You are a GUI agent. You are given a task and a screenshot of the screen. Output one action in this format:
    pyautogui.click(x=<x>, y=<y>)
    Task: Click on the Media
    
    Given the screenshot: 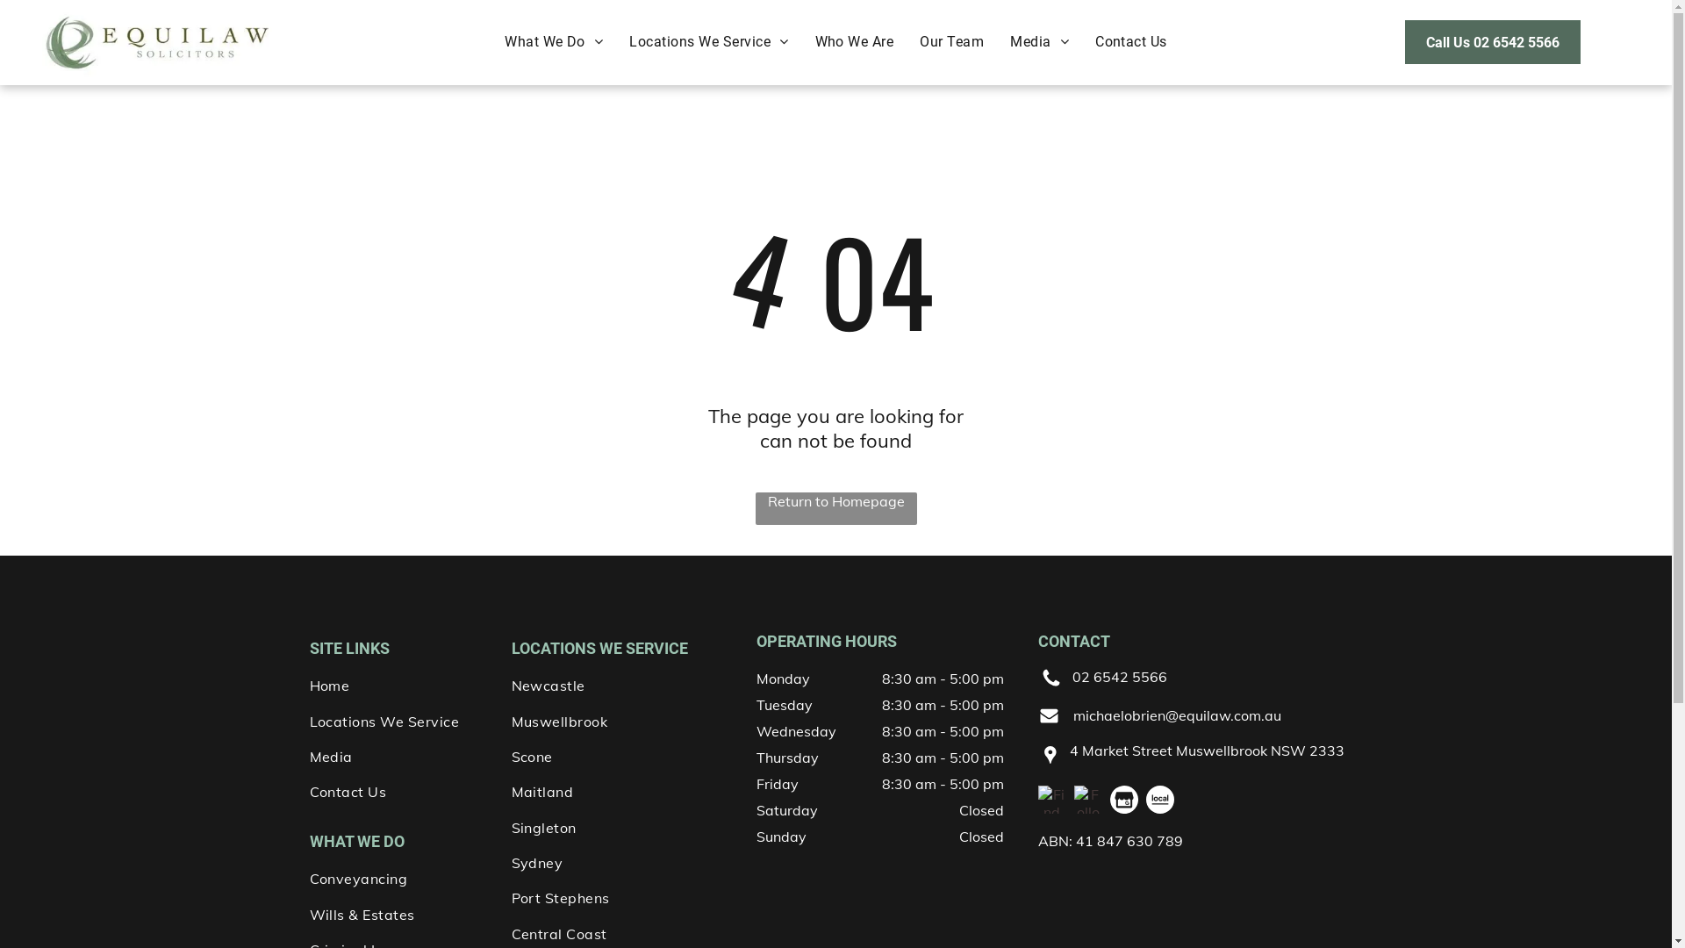 What is the action you would take?
    pyautogui.click(x=1039, y=40)
    